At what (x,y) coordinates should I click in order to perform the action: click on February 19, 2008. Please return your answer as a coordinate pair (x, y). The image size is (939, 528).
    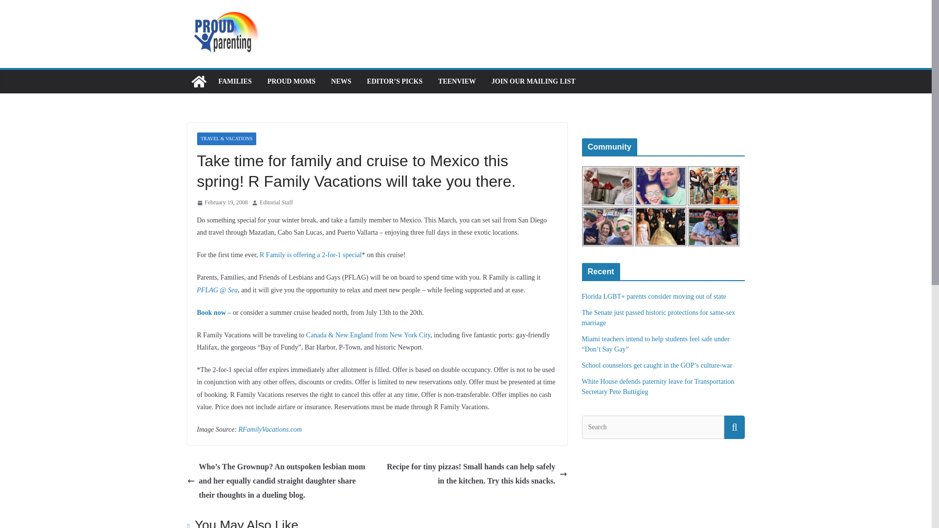
    Looking at the image, I should click on (222, 202).